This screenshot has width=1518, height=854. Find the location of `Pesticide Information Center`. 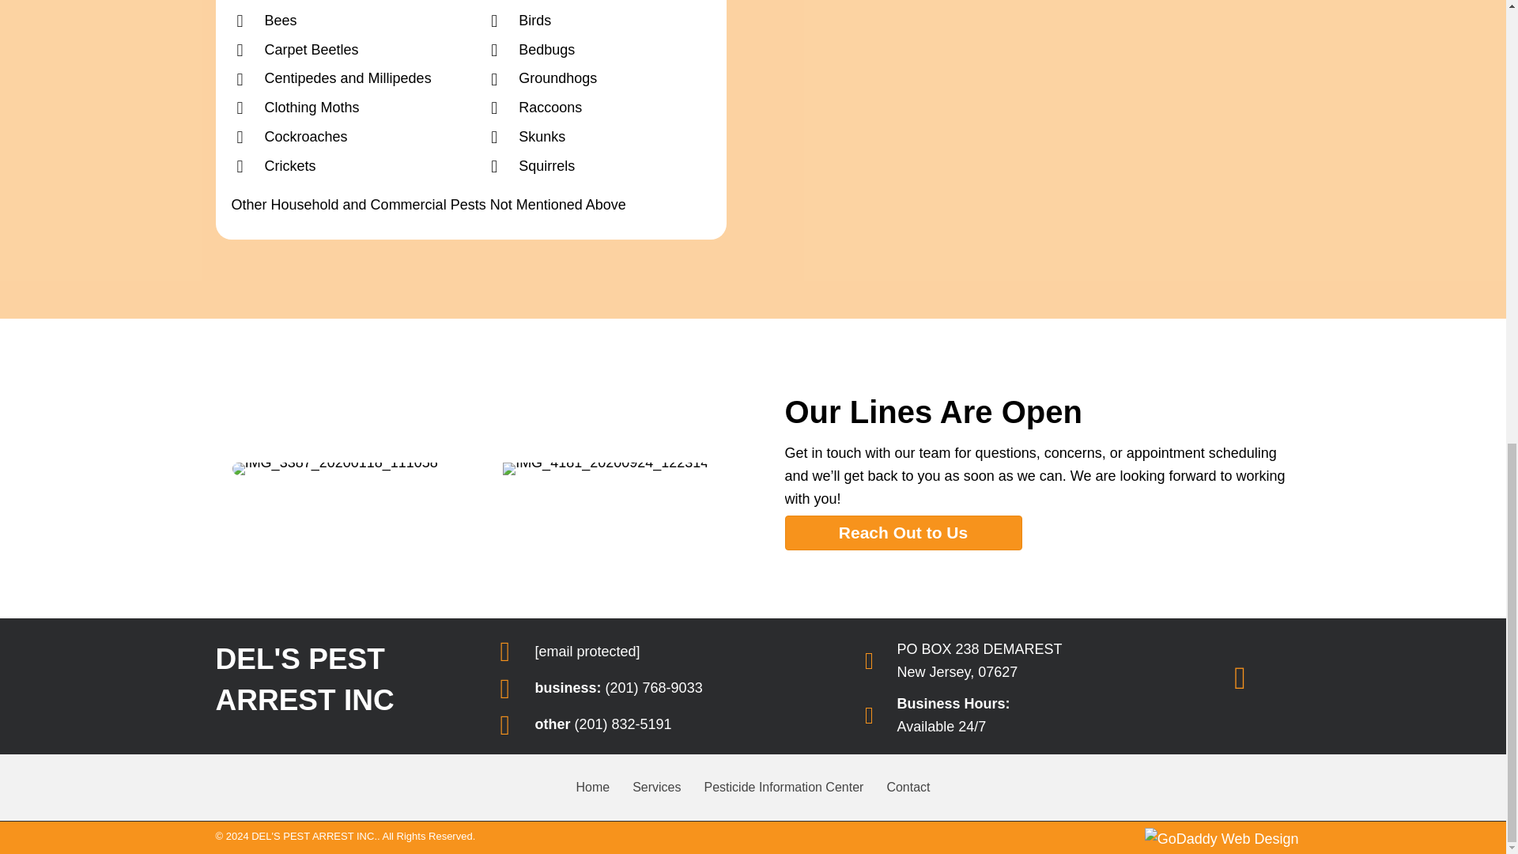

Pesticide Information Center is located at coordinates (784, 788).